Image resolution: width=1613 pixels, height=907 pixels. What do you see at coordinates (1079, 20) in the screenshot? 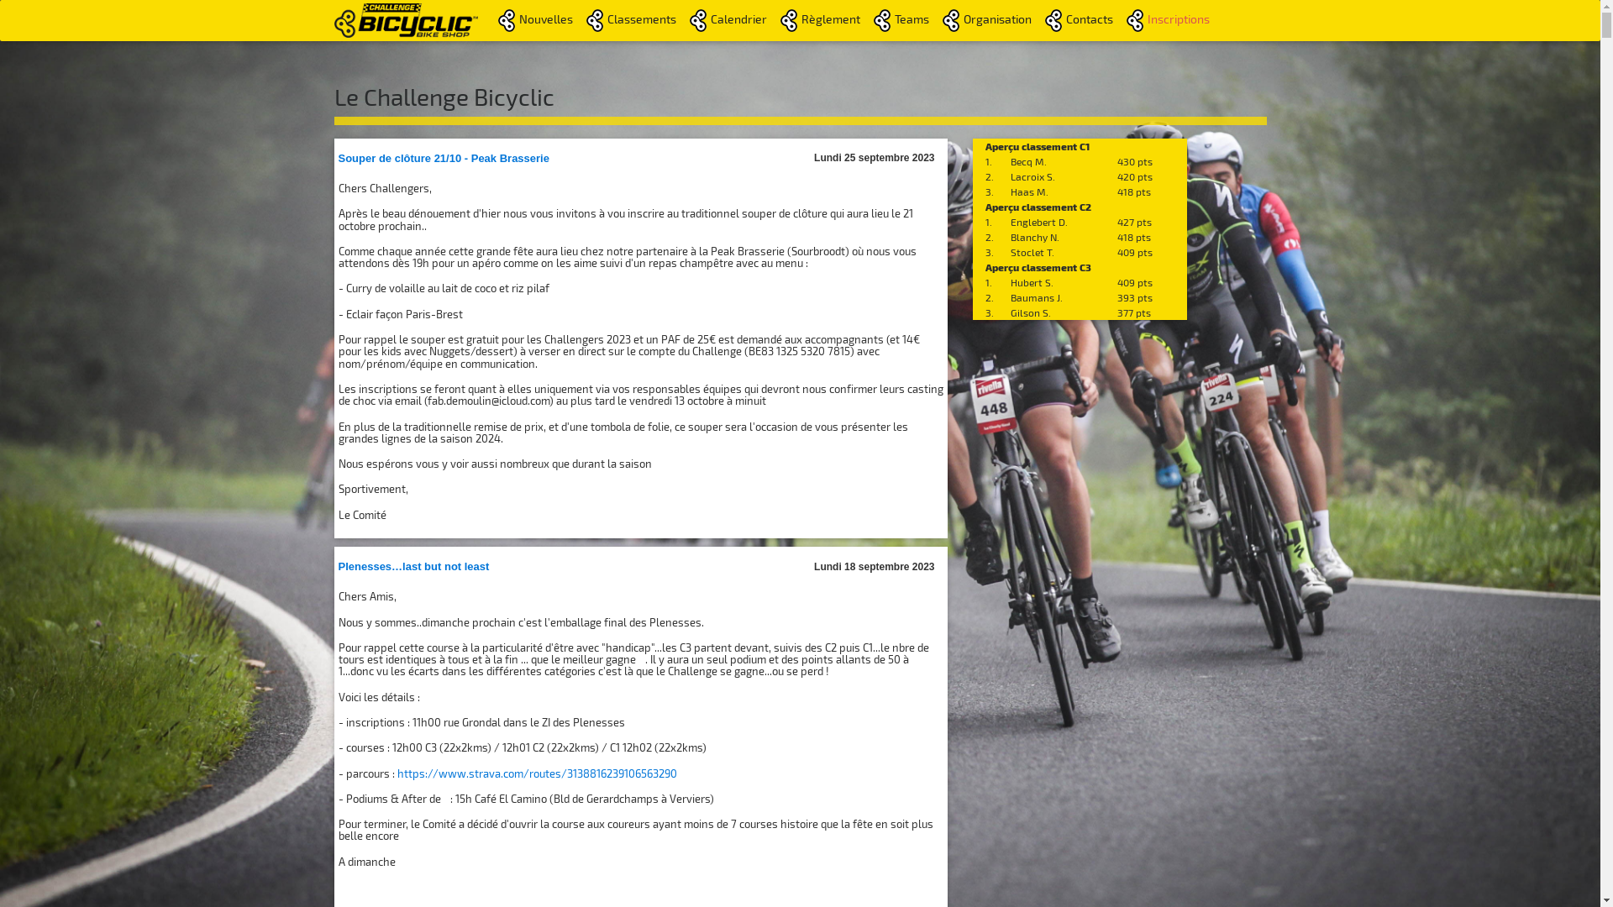
I see `Contacts` at bounding box center [1079, 20].